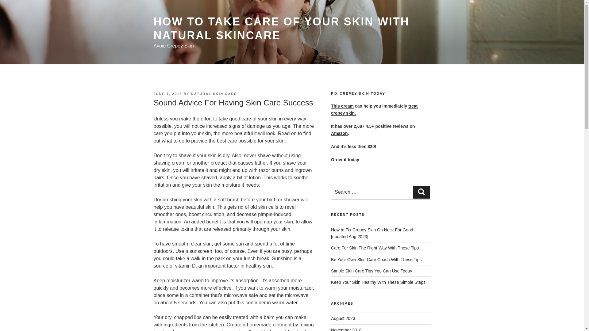 This screenshot has width=589, height=331. I want to click on Simple Skin Care Tips You Can Use Today, so click(371, 271).